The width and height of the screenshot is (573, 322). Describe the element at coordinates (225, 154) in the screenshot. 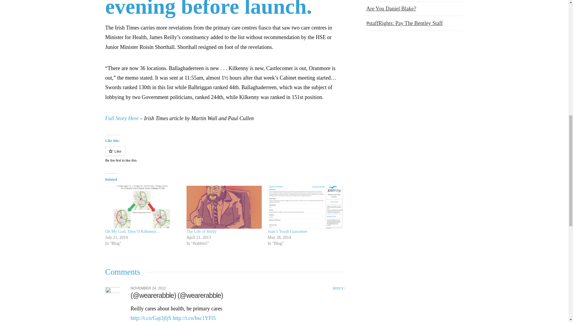

I see `Like or Reblog` at that location.